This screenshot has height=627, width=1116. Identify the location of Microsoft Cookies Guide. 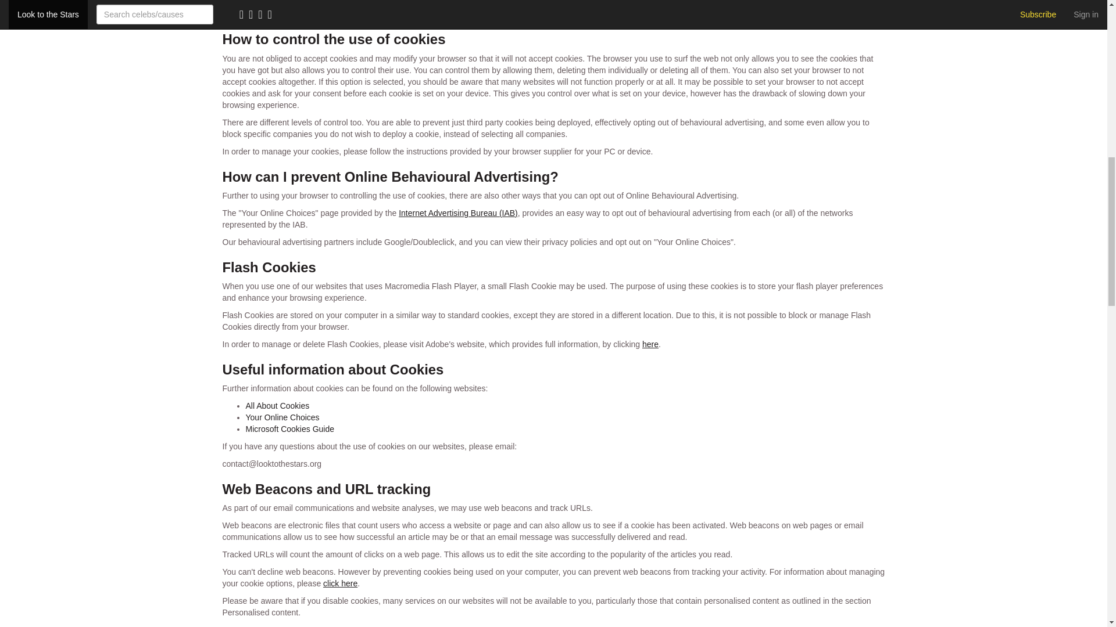
(289, 429).